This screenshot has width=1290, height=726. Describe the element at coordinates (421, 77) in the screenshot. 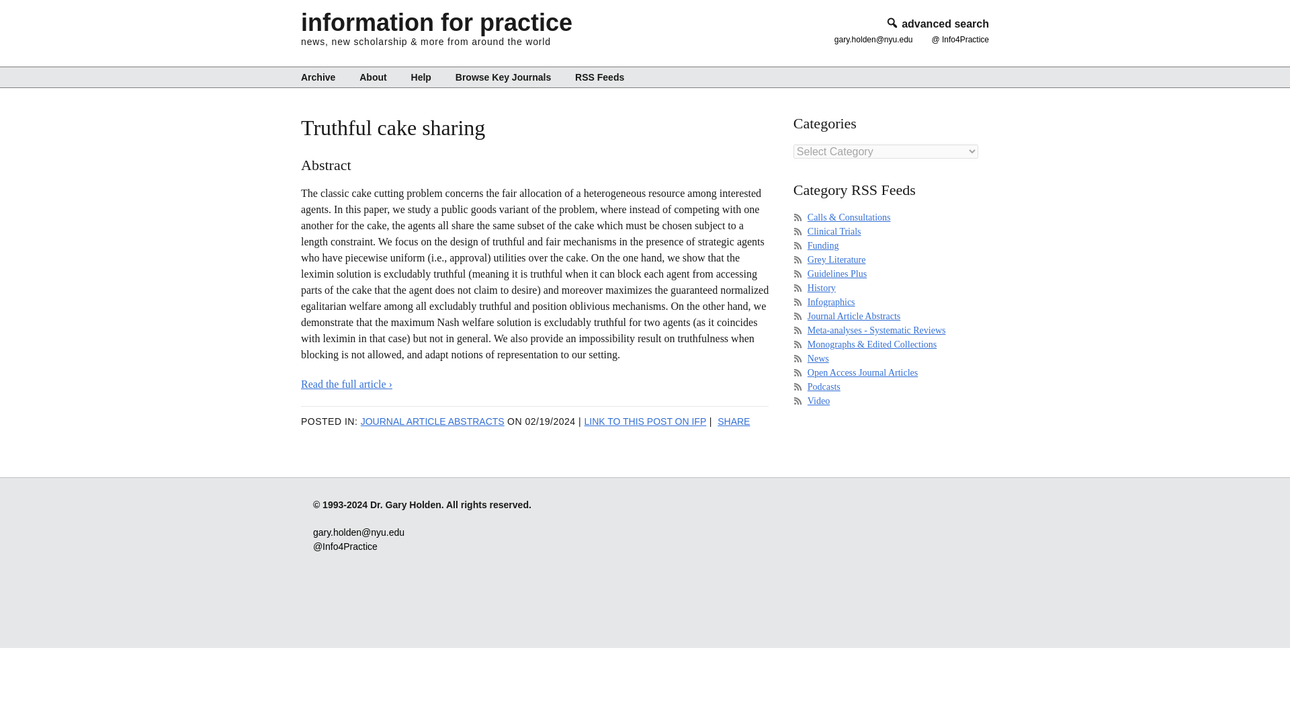

I see `Help` at that location.